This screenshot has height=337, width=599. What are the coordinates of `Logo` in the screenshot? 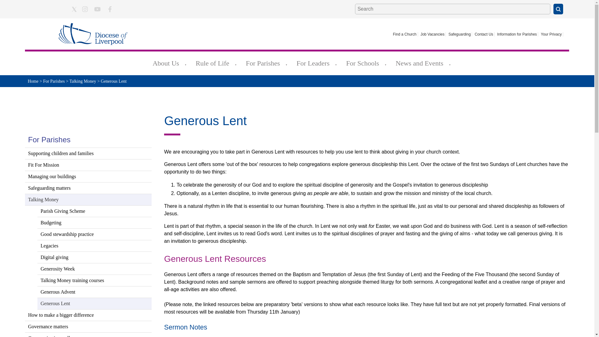 It's located at (93, 34).